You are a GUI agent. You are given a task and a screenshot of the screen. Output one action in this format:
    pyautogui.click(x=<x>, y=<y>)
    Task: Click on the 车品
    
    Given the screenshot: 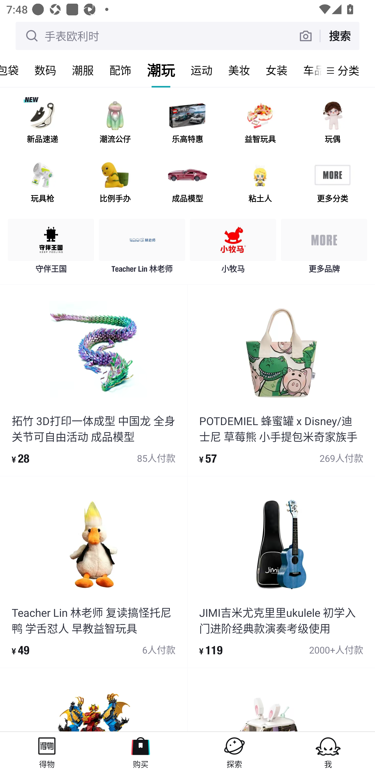 What is the action you would take?
    pyautogui.click(x=308, y=70)
    